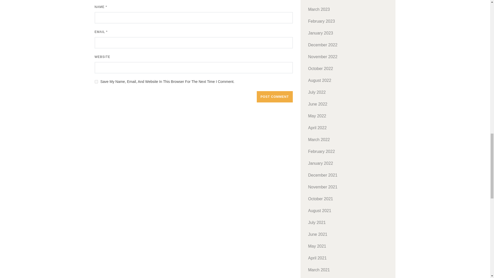 Image resolution: width=494 pixels, height=278 pixels. Describe the element at coordinates (96, 82) in the screenshot. I see `yes` at that location.